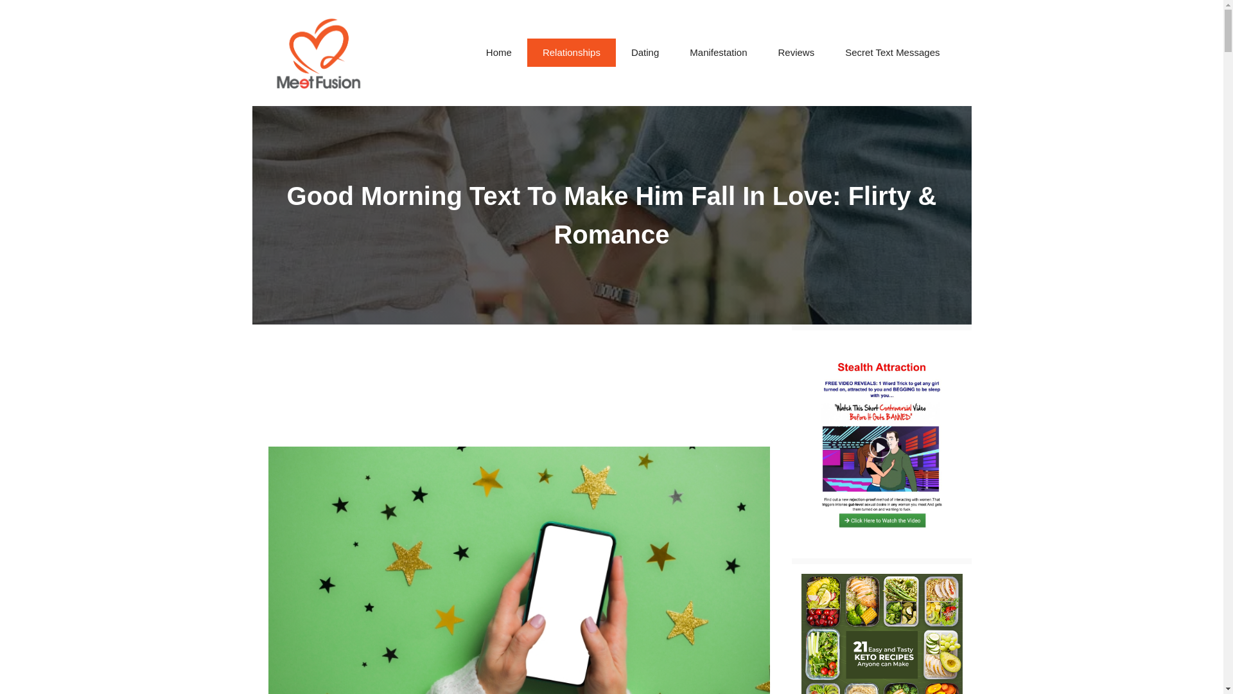  What do you see at coordinates (892, 53) in the screenshot?
I see `Secret Text Messages` at bounding box center [892, 53].